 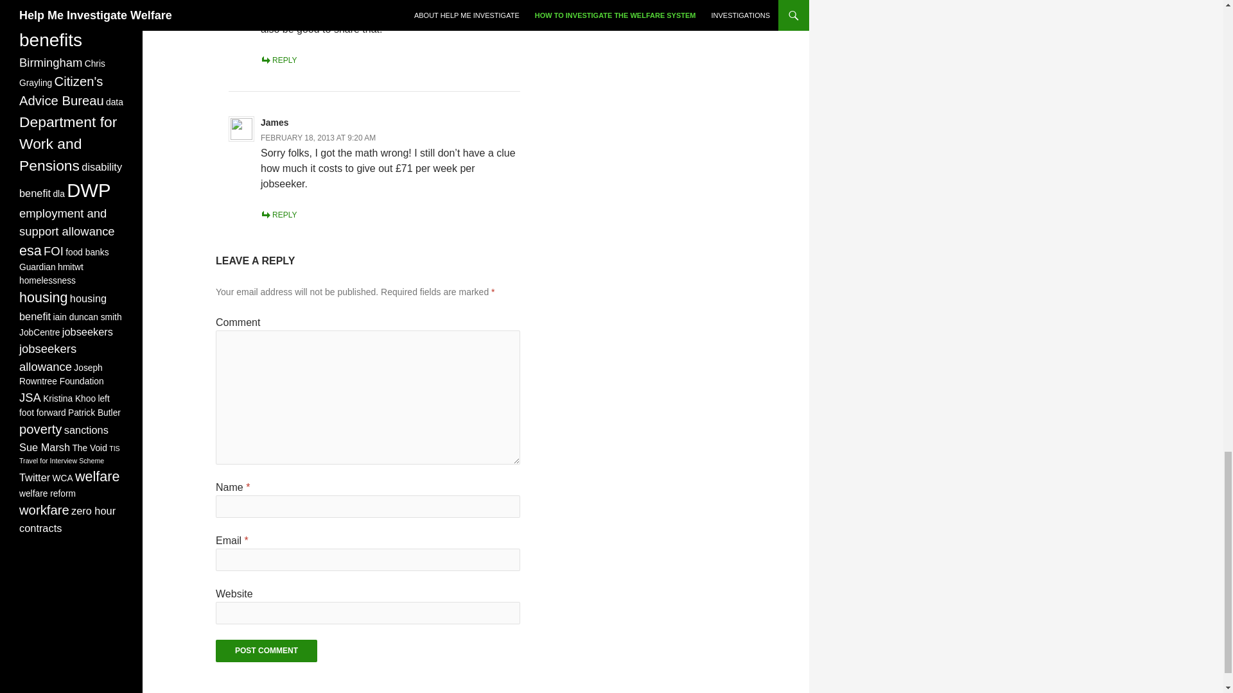 What do you see at coordinates (266, 651) in the screenshot?
I see `Post Comment` at bounding box center [266, 651].